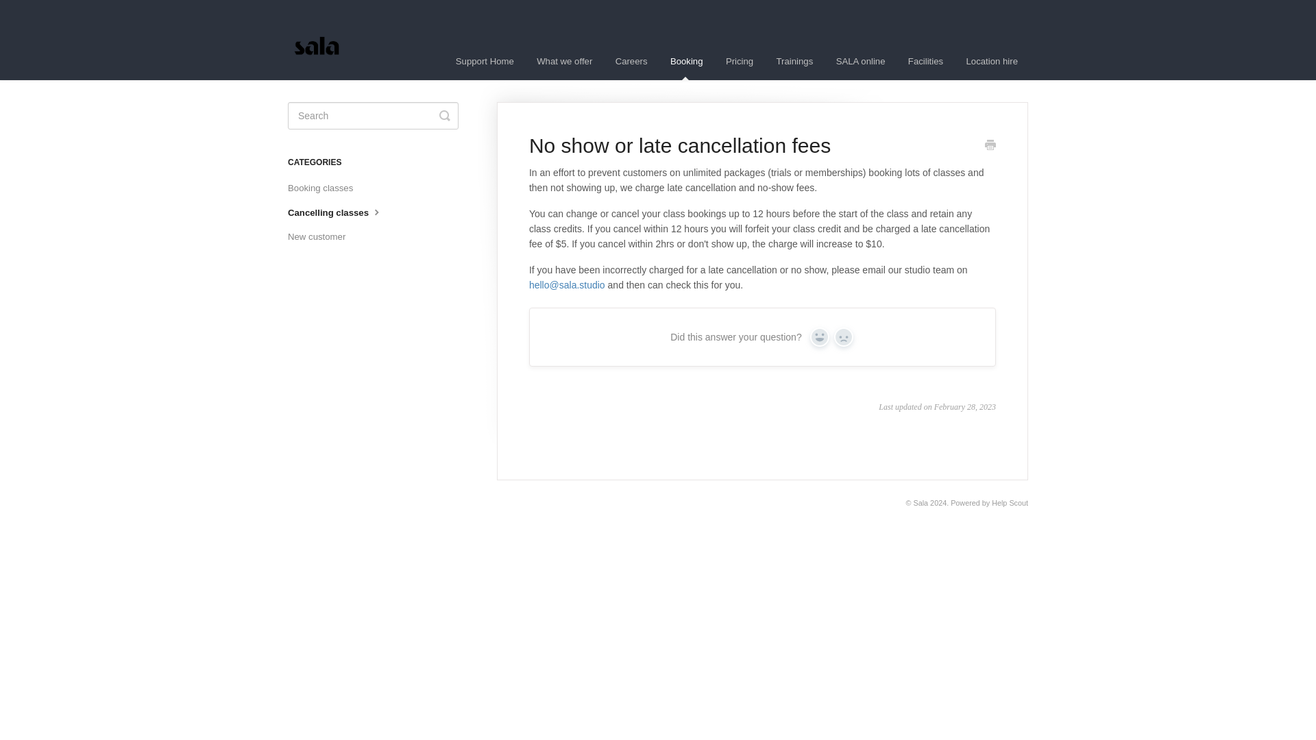 This screenshot has width=1316, height=740. What do you see at coordinates (920, 502) in the screenshot?
I see `Sala` at bounding box center [920, 502].